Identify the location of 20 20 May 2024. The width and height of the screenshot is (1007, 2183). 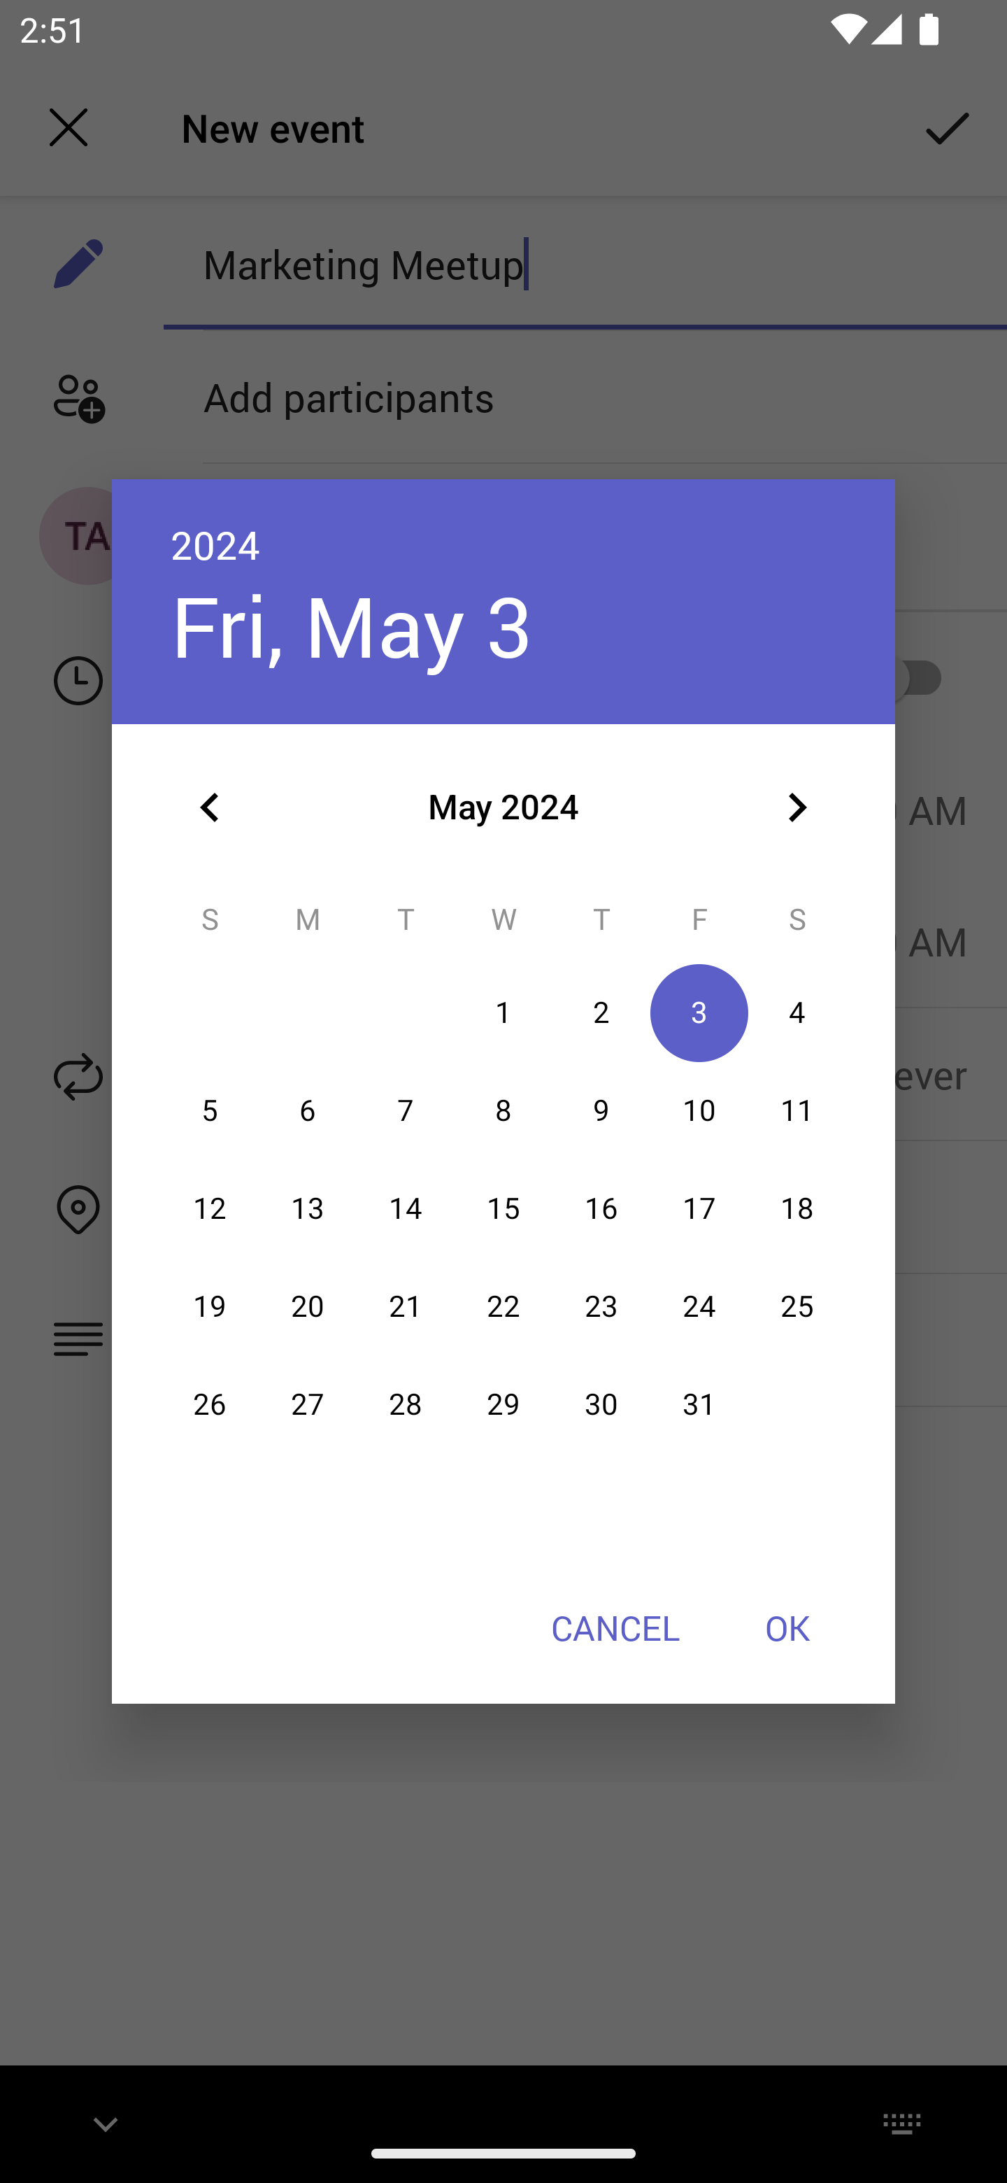
(308, 1306).